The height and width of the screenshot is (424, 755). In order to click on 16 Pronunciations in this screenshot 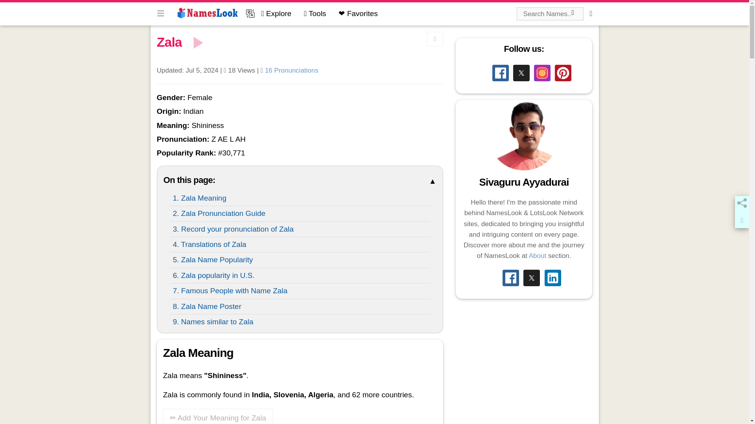, I will do `click(292, 70)`.